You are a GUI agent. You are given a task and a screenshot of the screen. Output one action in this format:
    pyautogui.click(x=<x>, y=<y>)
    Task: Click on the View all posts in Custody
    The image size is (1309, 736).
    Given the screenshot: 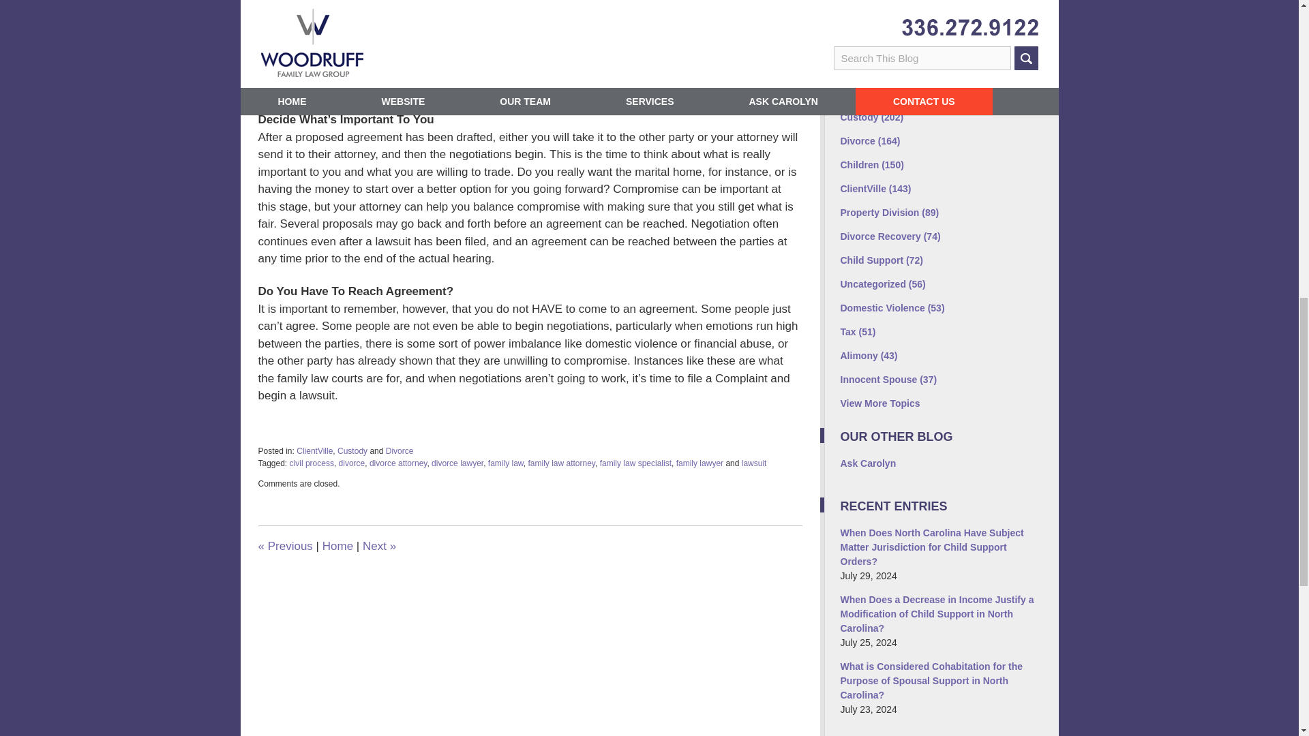 What is the action you would take?
    pyautogui.click(x=352, y=450)
    